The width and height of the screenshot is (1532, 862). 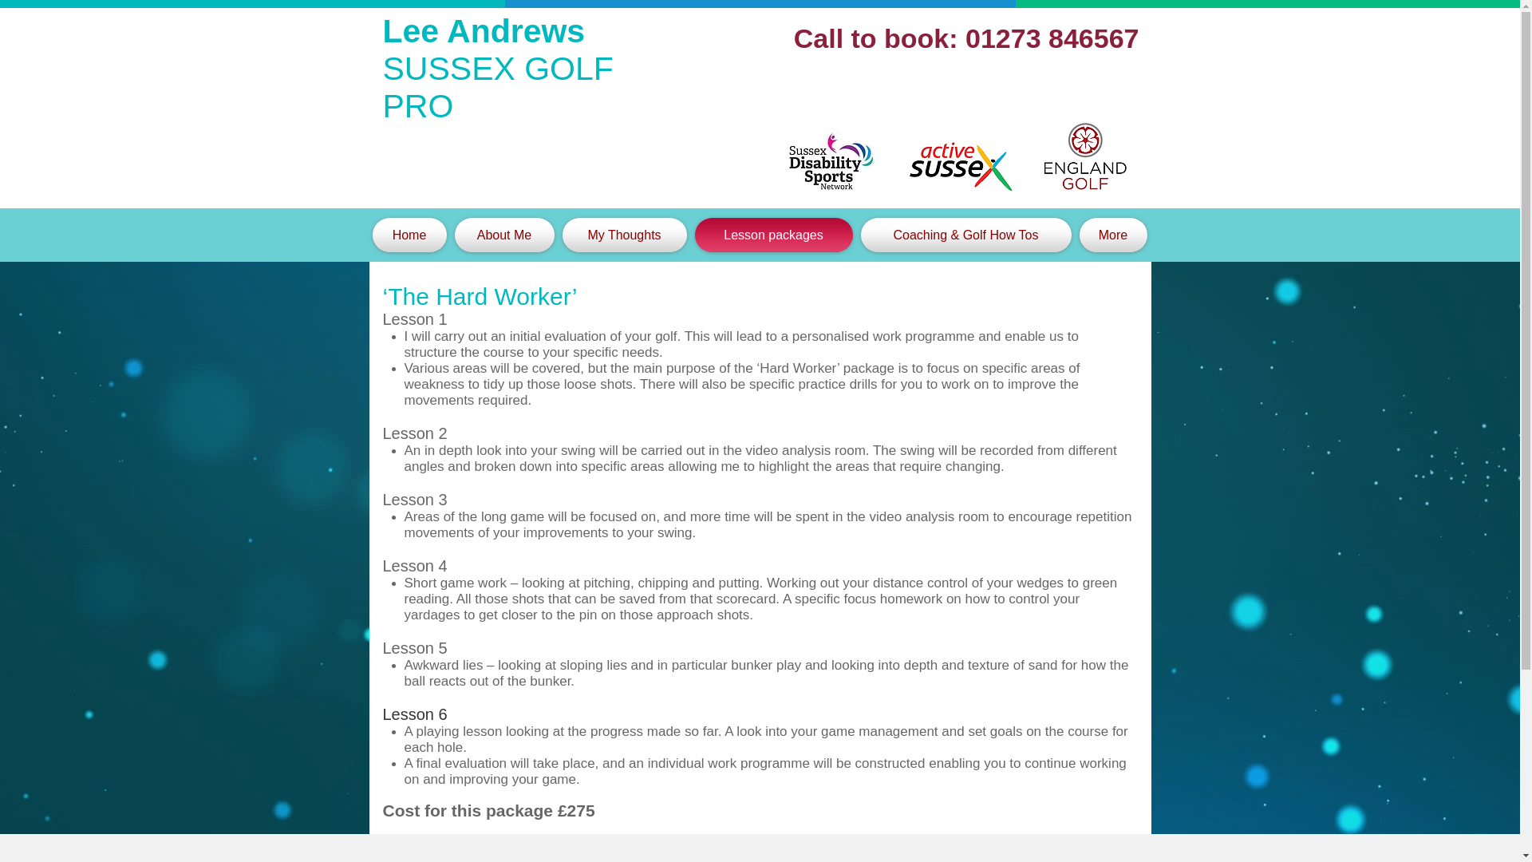 What do you see at coordinates (624, 235) in the screenshot?
I see `My Thoughts` at bounding box center [624, 235].